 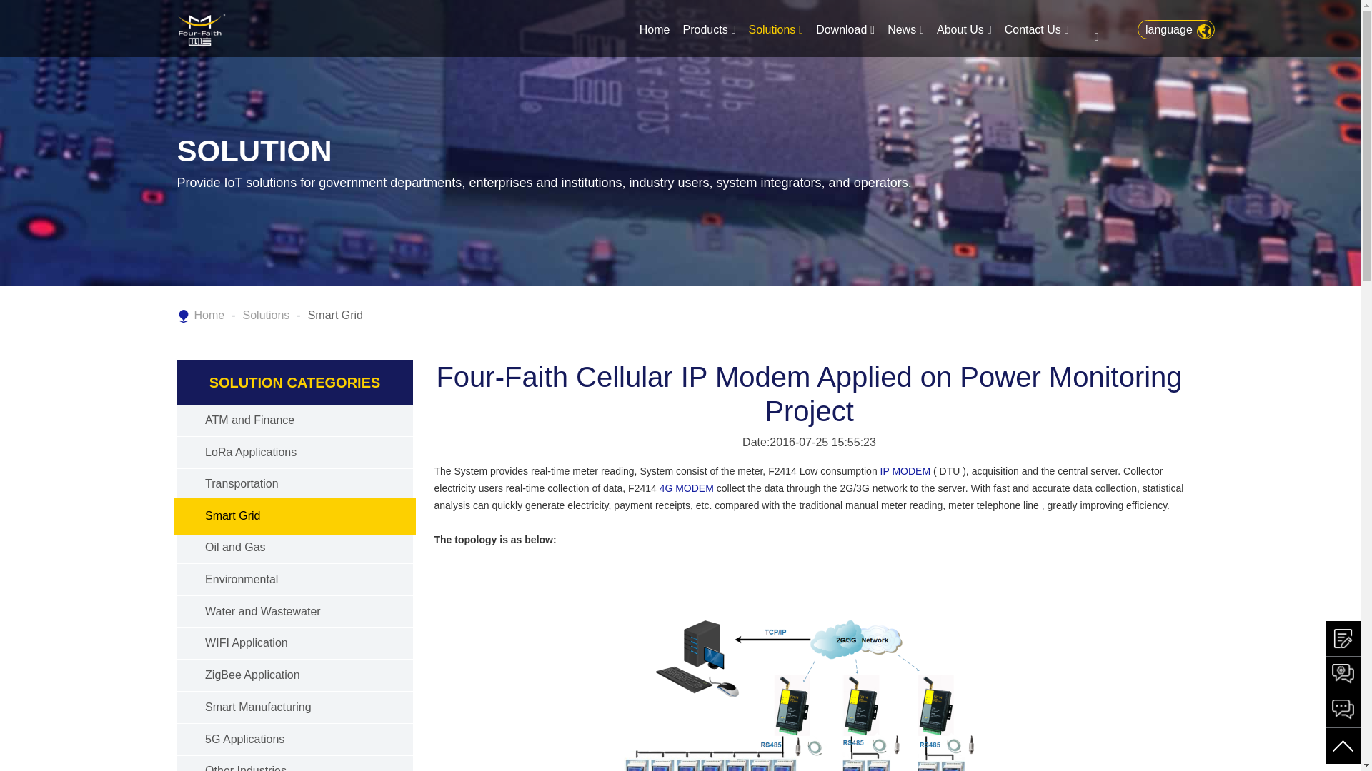 What do you see at coordinates (263, 611) in the screenshot?
I see `Water and Wastewater` at bounding box center [263, 611].